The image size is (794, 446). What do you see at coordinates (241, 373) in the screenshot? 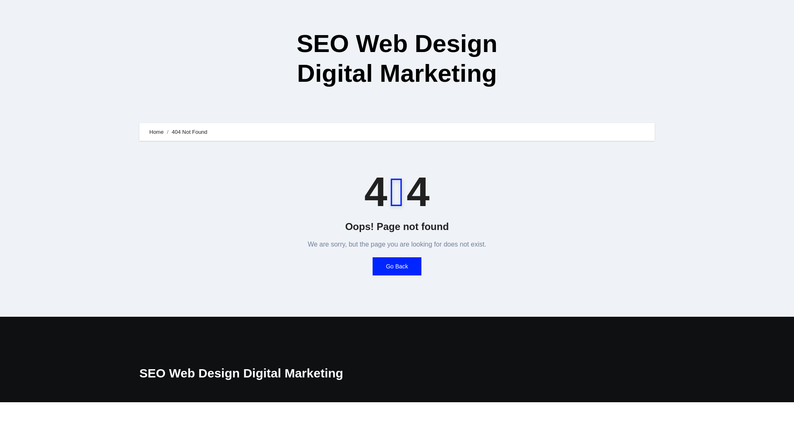
I see `SEO Web Design Digital Marketing` at bounding box center [241, 373].